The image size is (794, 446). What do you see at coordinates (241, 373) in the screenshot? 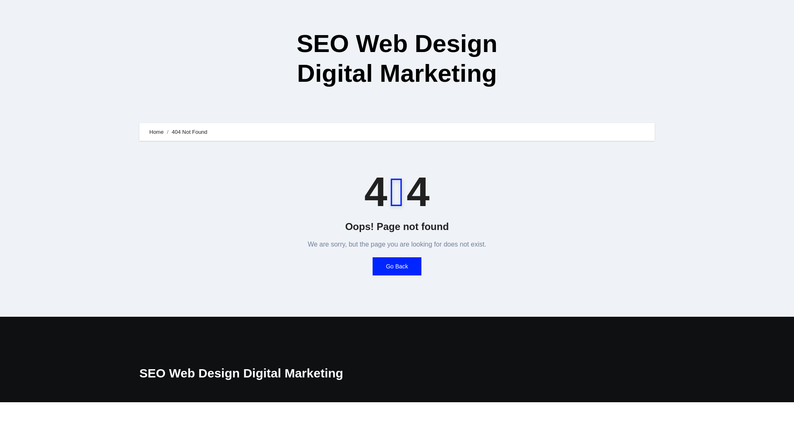
I see `SEO Web Design Digital Marketing` at bounding box center [241, 373].